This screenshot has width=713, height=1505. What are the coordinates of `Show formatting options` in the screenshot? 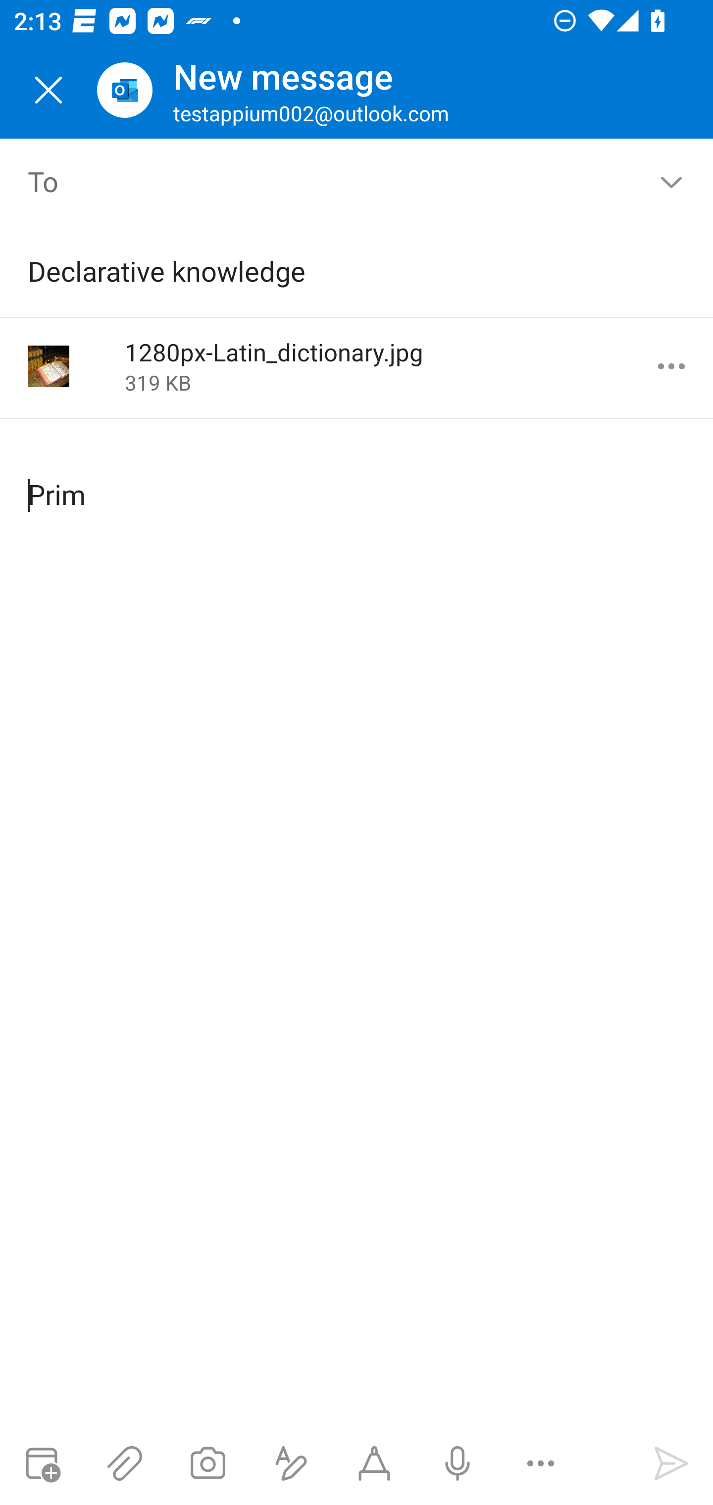 It's located at (291, 1463).